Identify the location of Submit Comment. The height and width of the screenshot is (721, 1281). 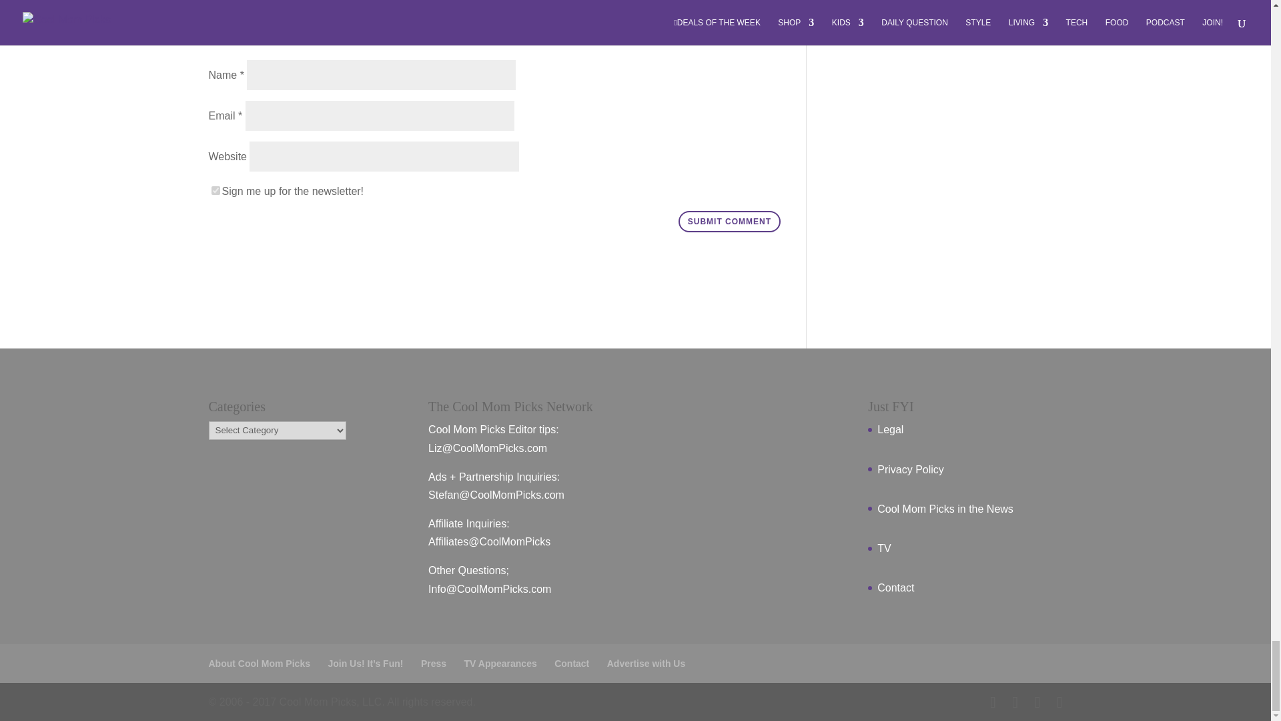
(729, 222).